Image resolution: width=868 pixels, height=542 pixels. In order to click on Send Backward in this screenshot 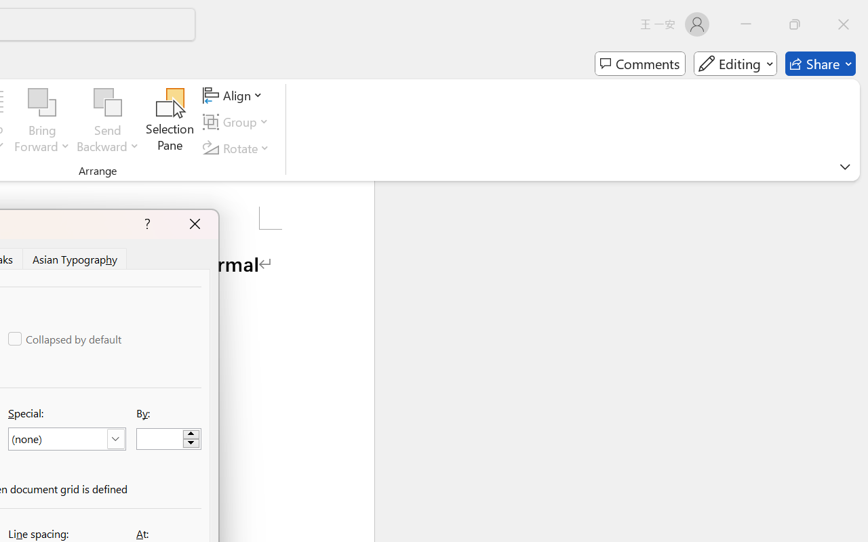, I will do `click(108, 103)`.